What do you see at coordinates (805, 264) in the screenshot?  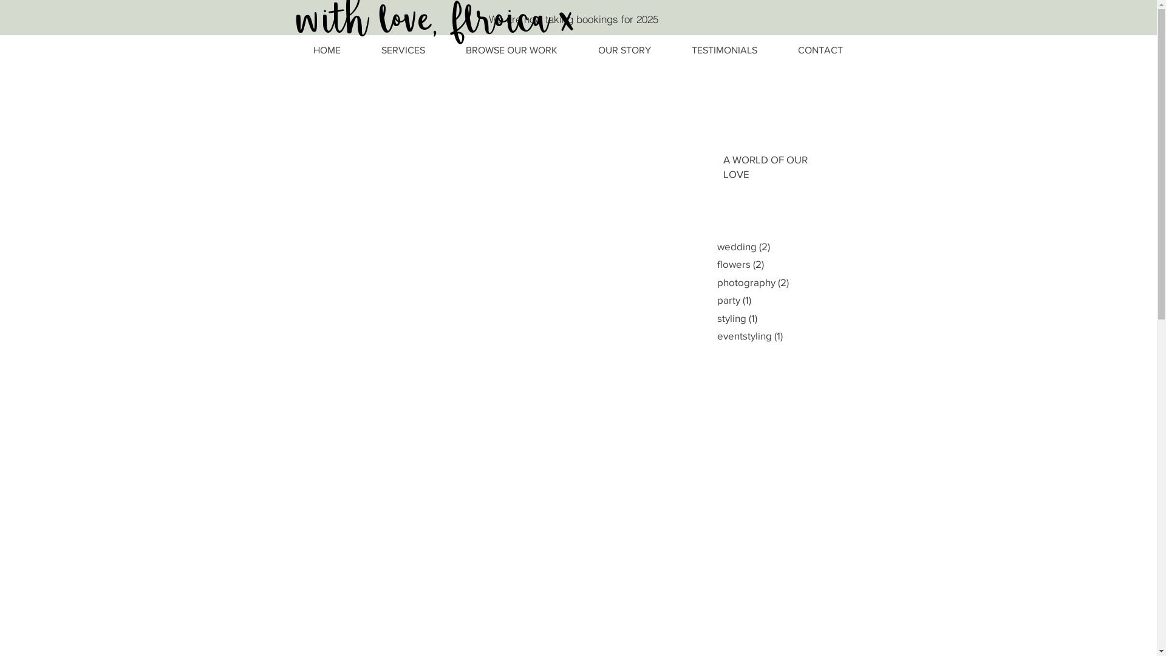 I see `flowers (2)` at bounding box center [805, 264].